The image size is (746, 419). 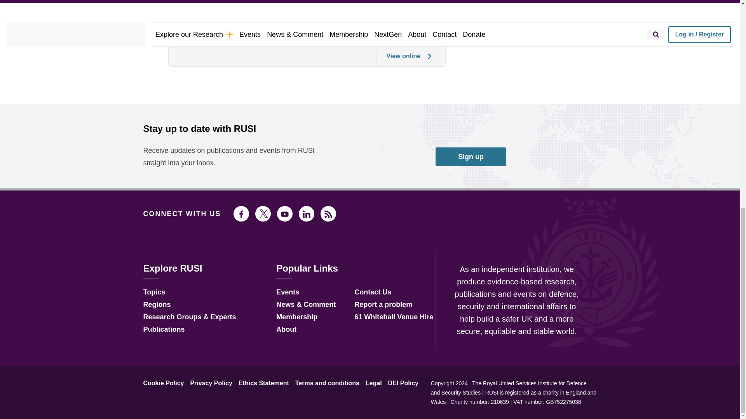 I want to click on Events, so click(x=288, y=293).